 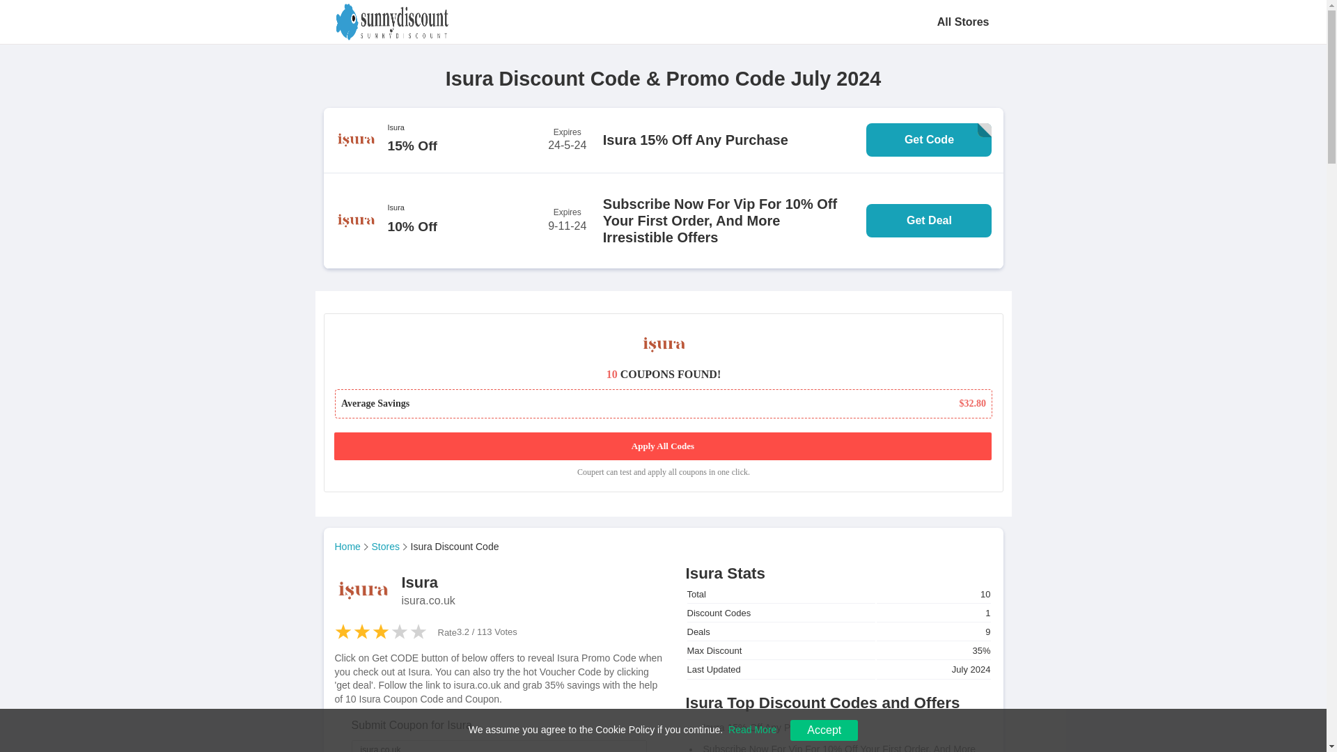 What do you see at coordinates (498, 746) in the screenshot?
I see `isura.co.uk` at bounding box center [498, 746].